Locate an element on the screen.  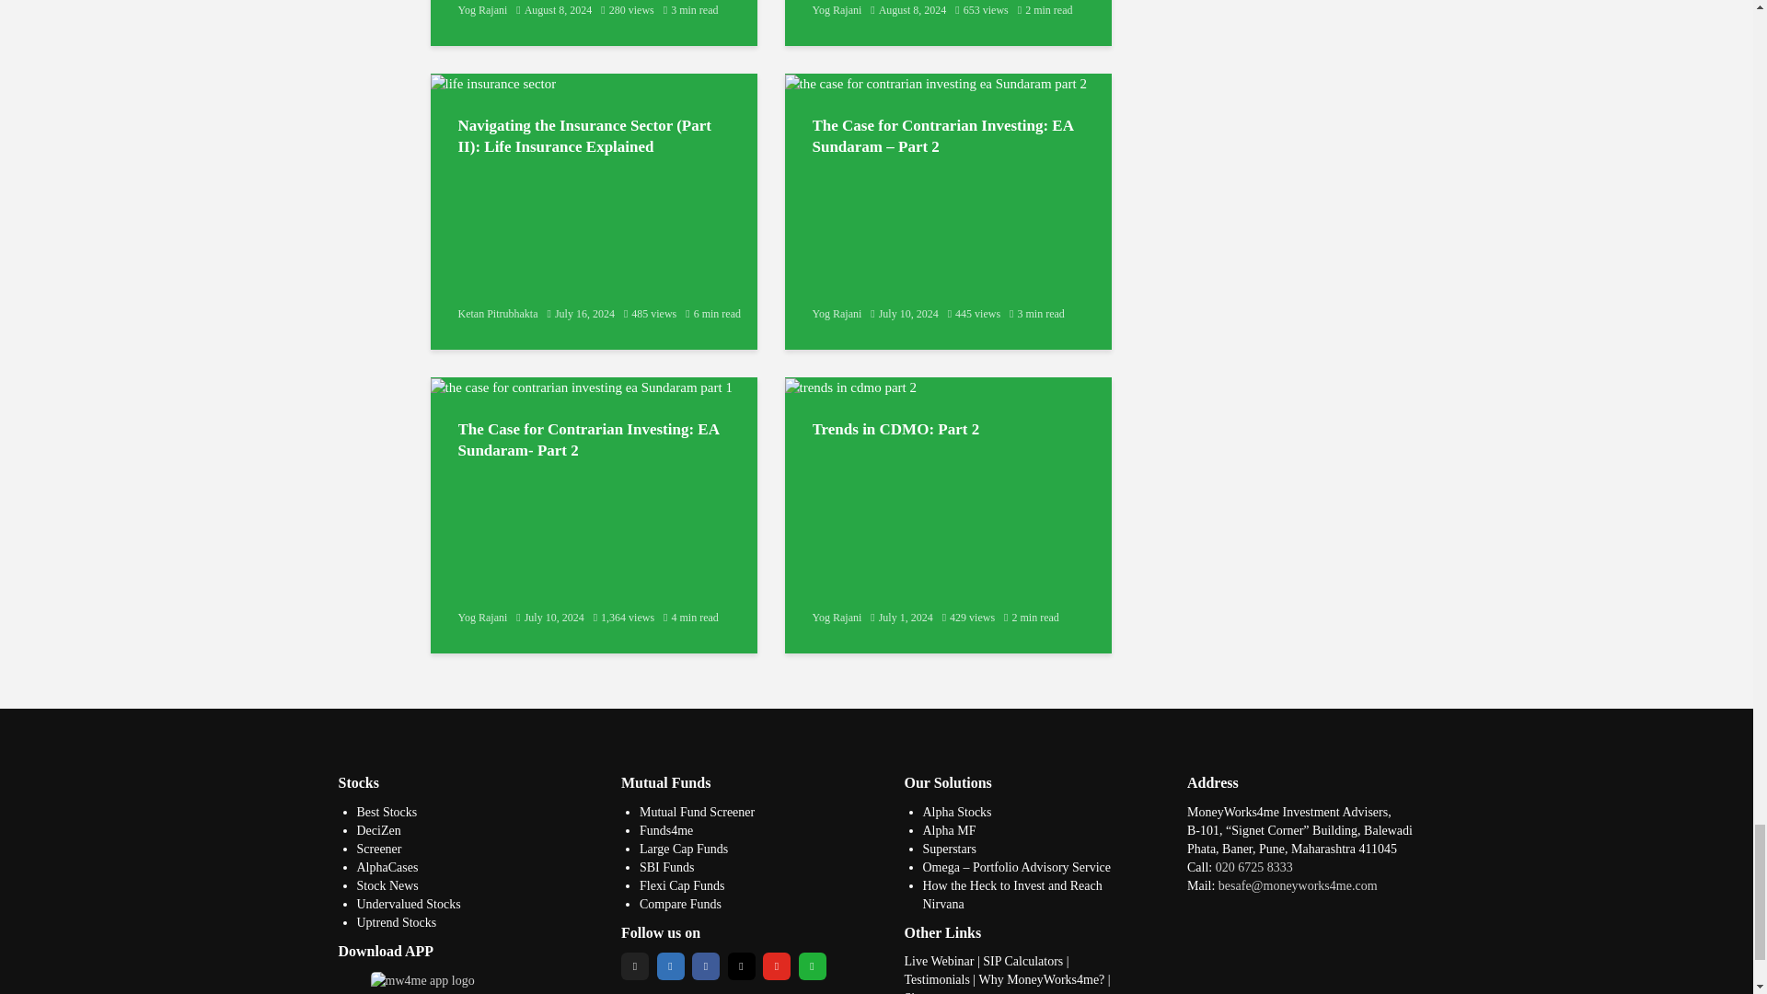
Linkedin is located at coordinates (671, 965).